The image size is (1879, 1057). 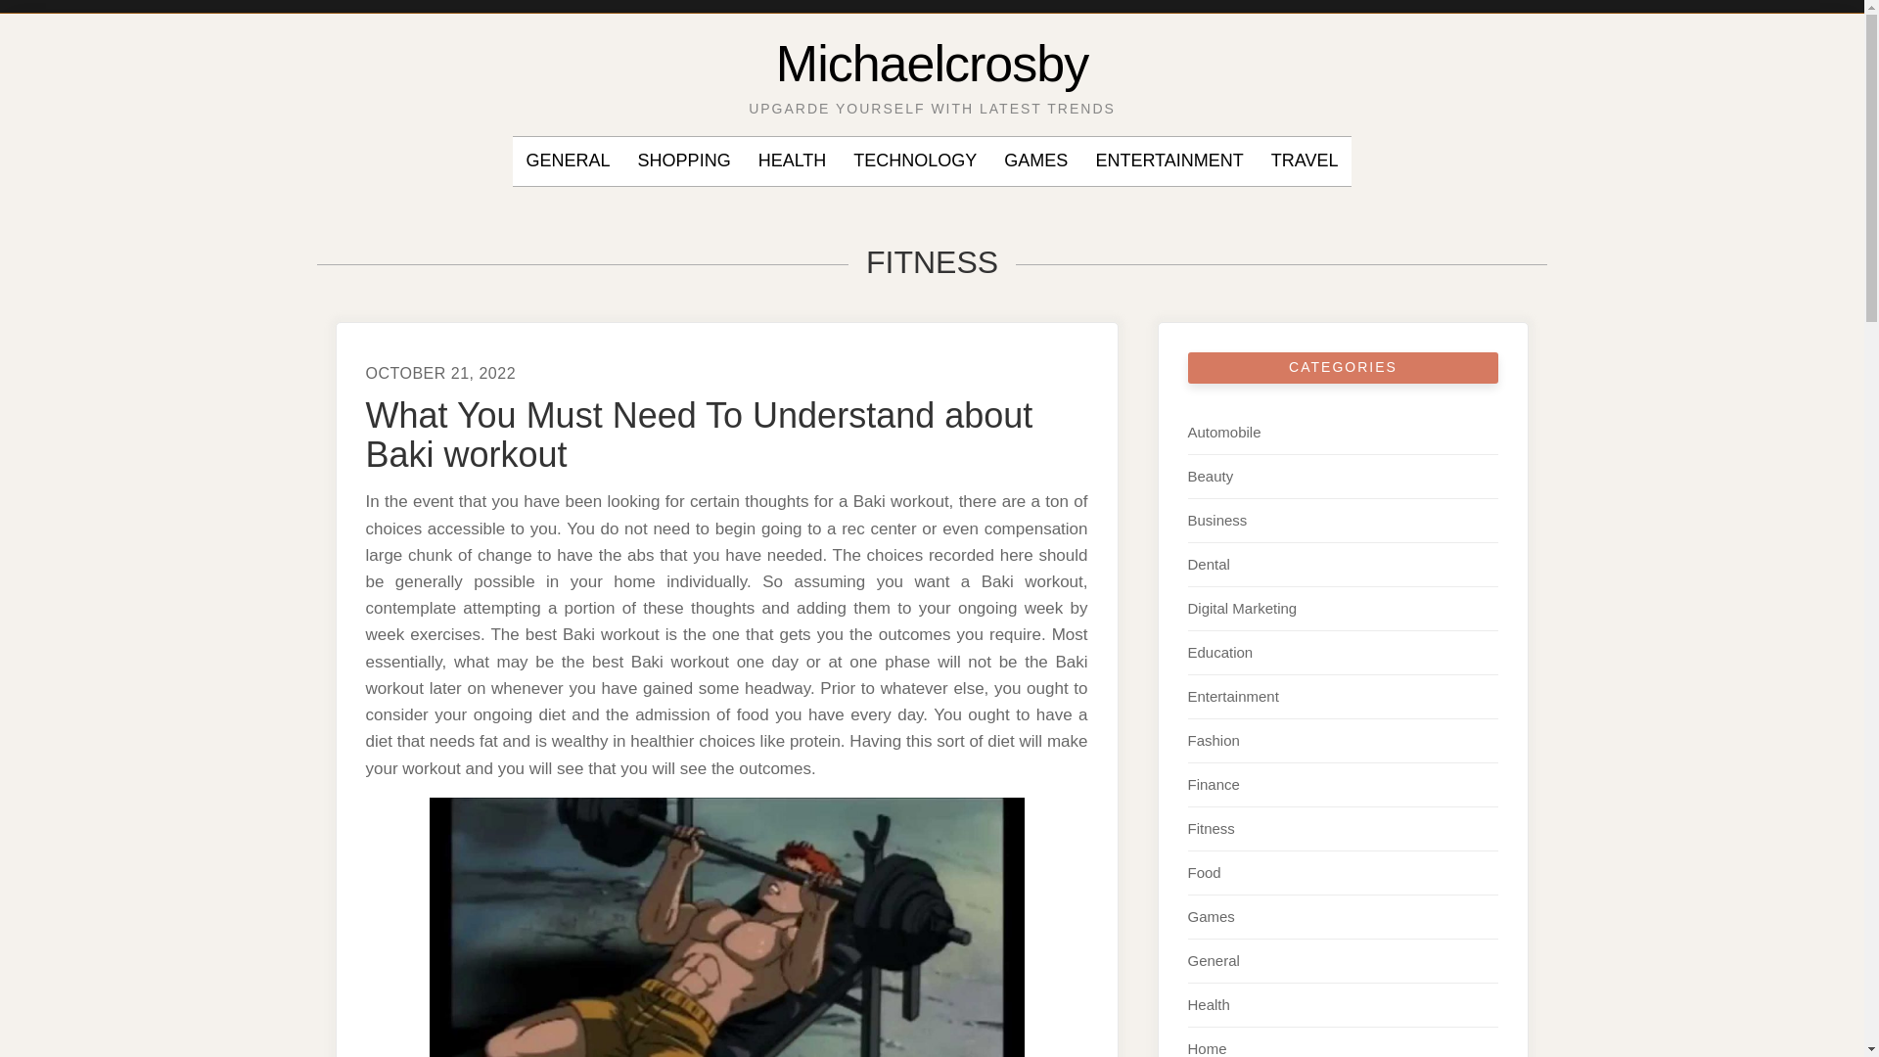 What do you see at coordinates (1211, 828) in the screenshot?
I see `Fitness` at bounding box center [1211, 828].